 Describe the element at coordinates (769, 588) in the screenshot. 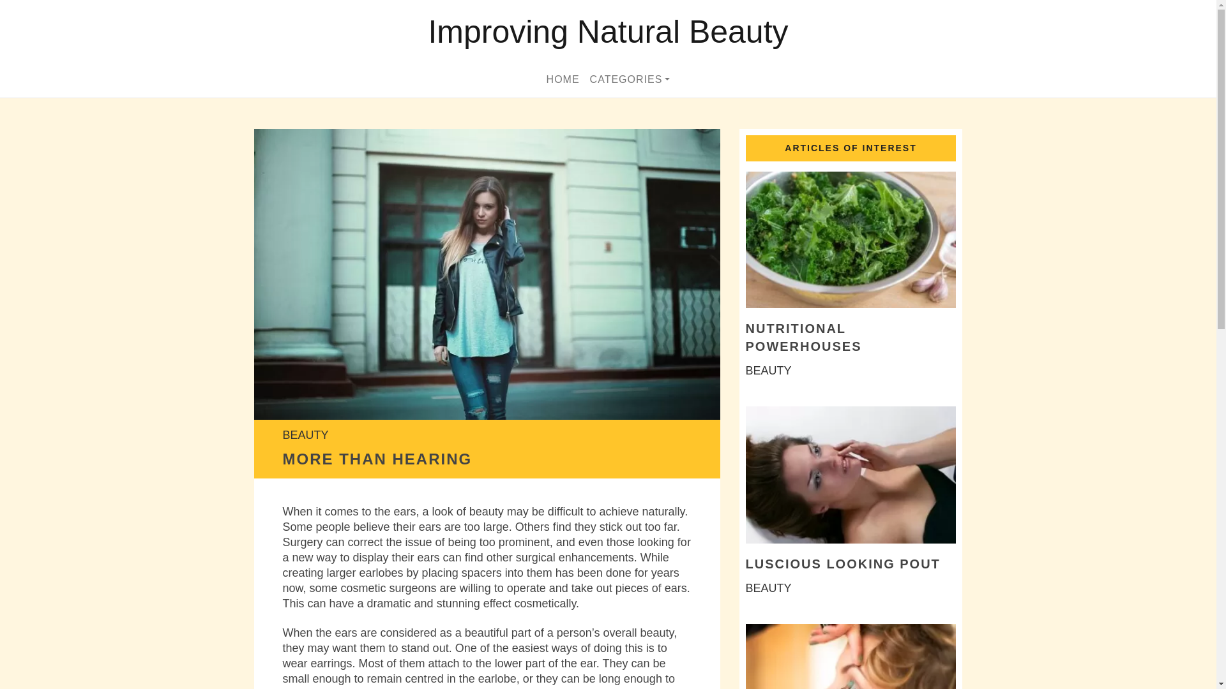

I see `BEAUTY` at that location.